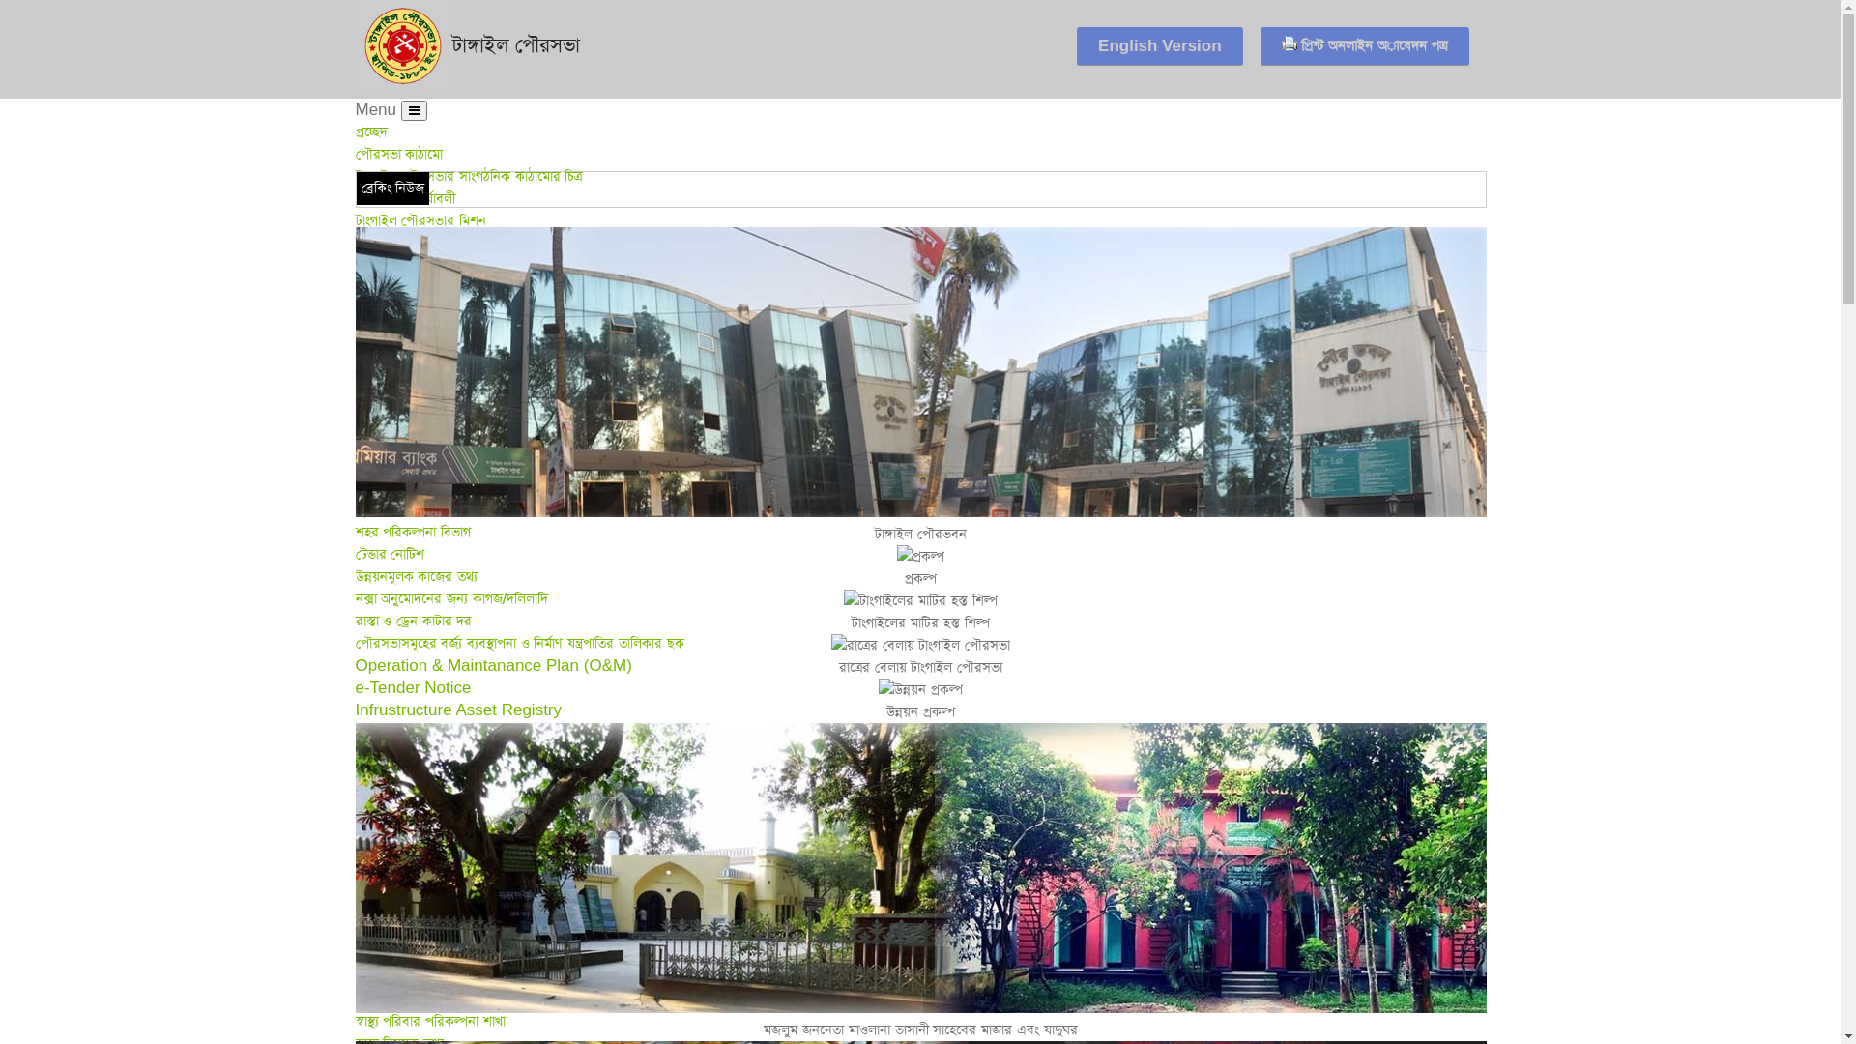  Describe the element at coordinates (518, 732) in the screenshot. I see `Infrustructure Assets Register Updated 2018` at that location.